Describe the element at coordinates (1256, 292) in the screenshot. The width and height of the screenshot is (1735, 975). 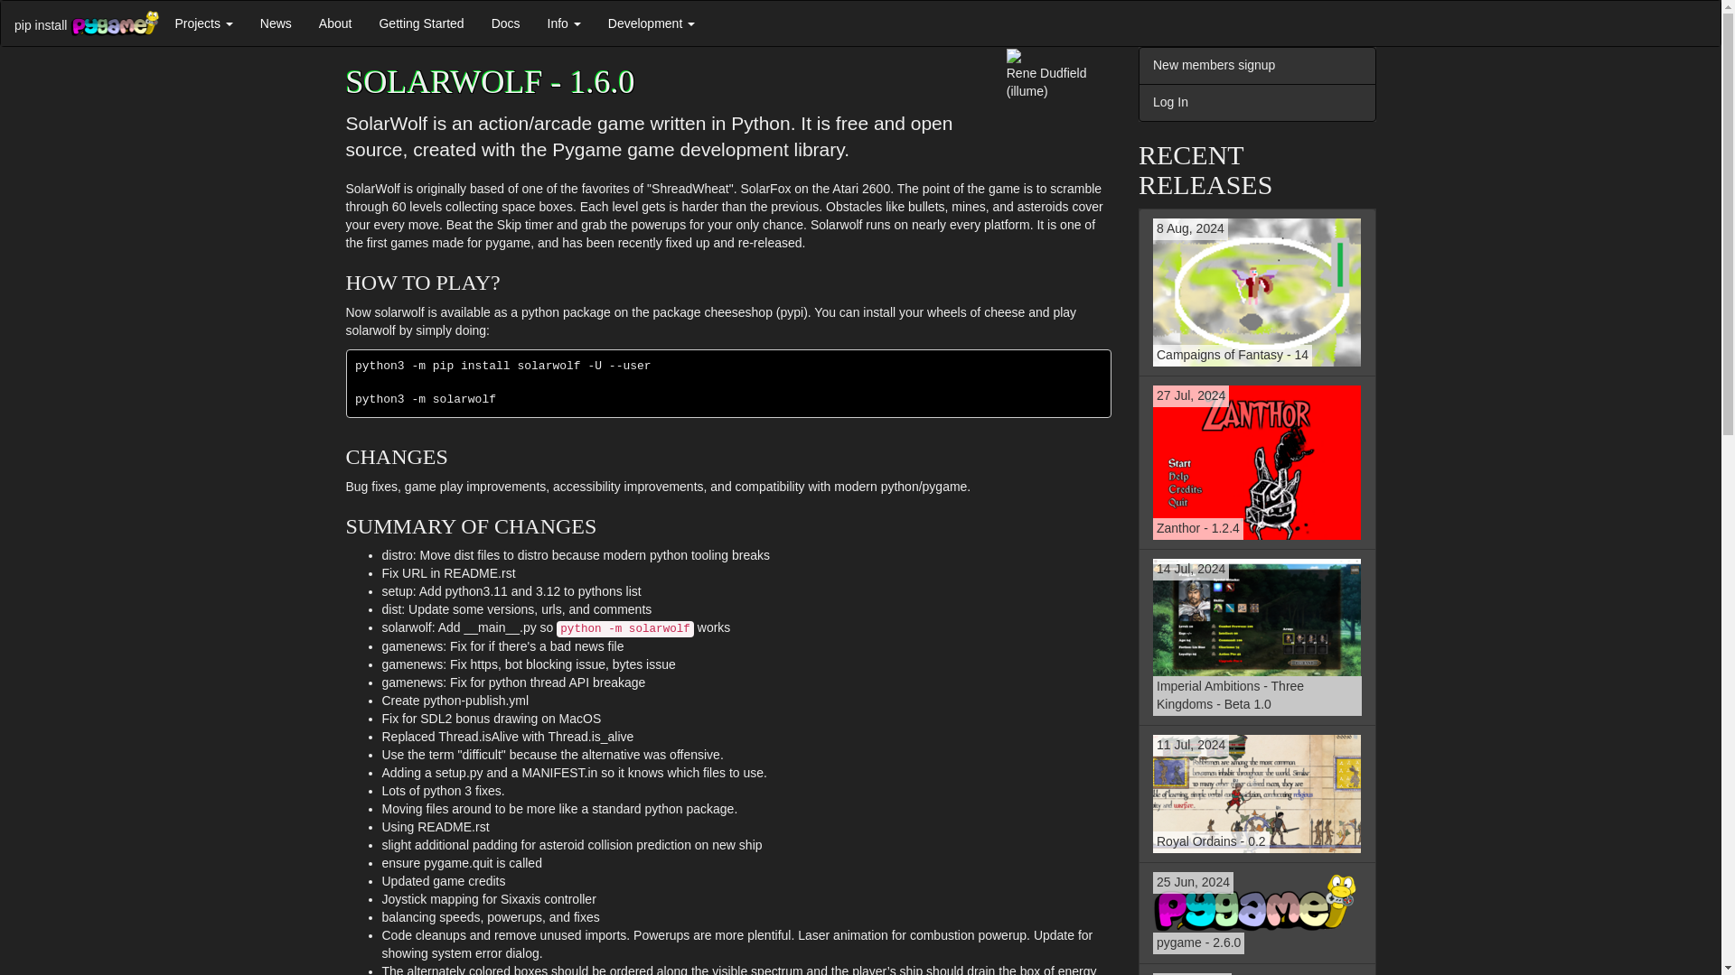
I see `Real-time strategy game set in a fantasy world.` at that location.